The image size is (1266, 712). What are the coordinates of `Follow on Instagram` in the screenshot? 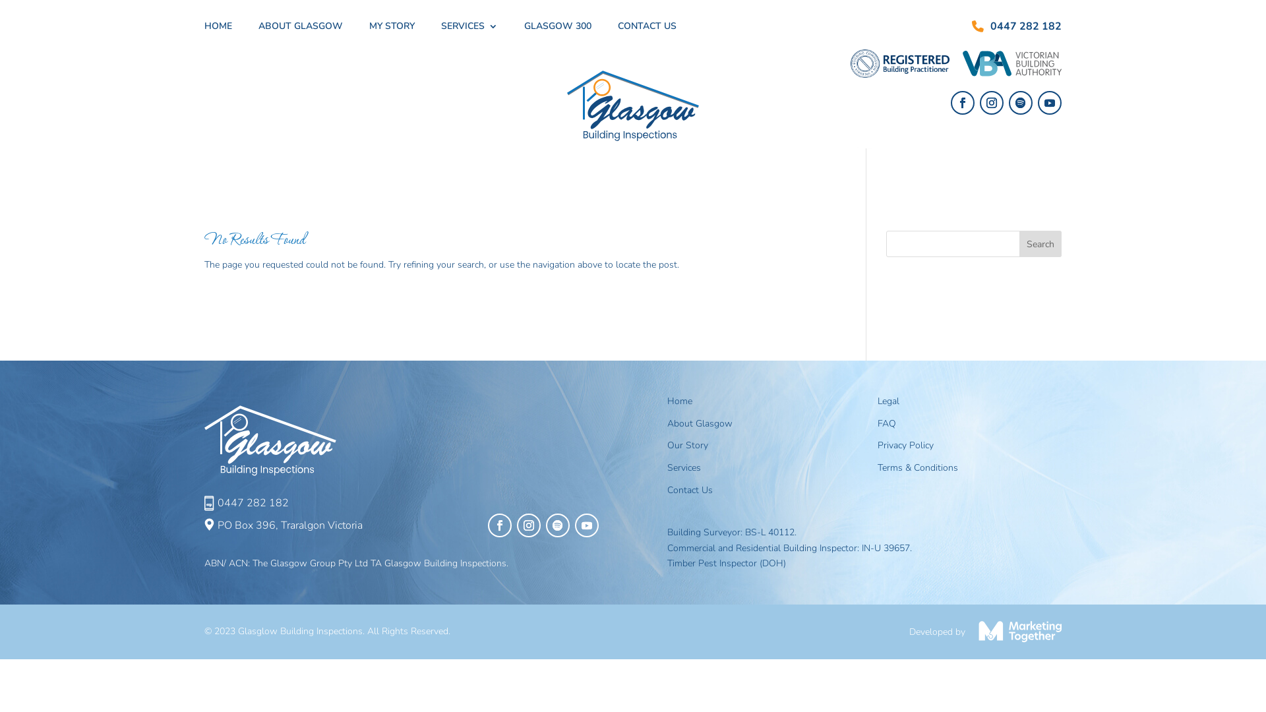 It's located at (992, 103).